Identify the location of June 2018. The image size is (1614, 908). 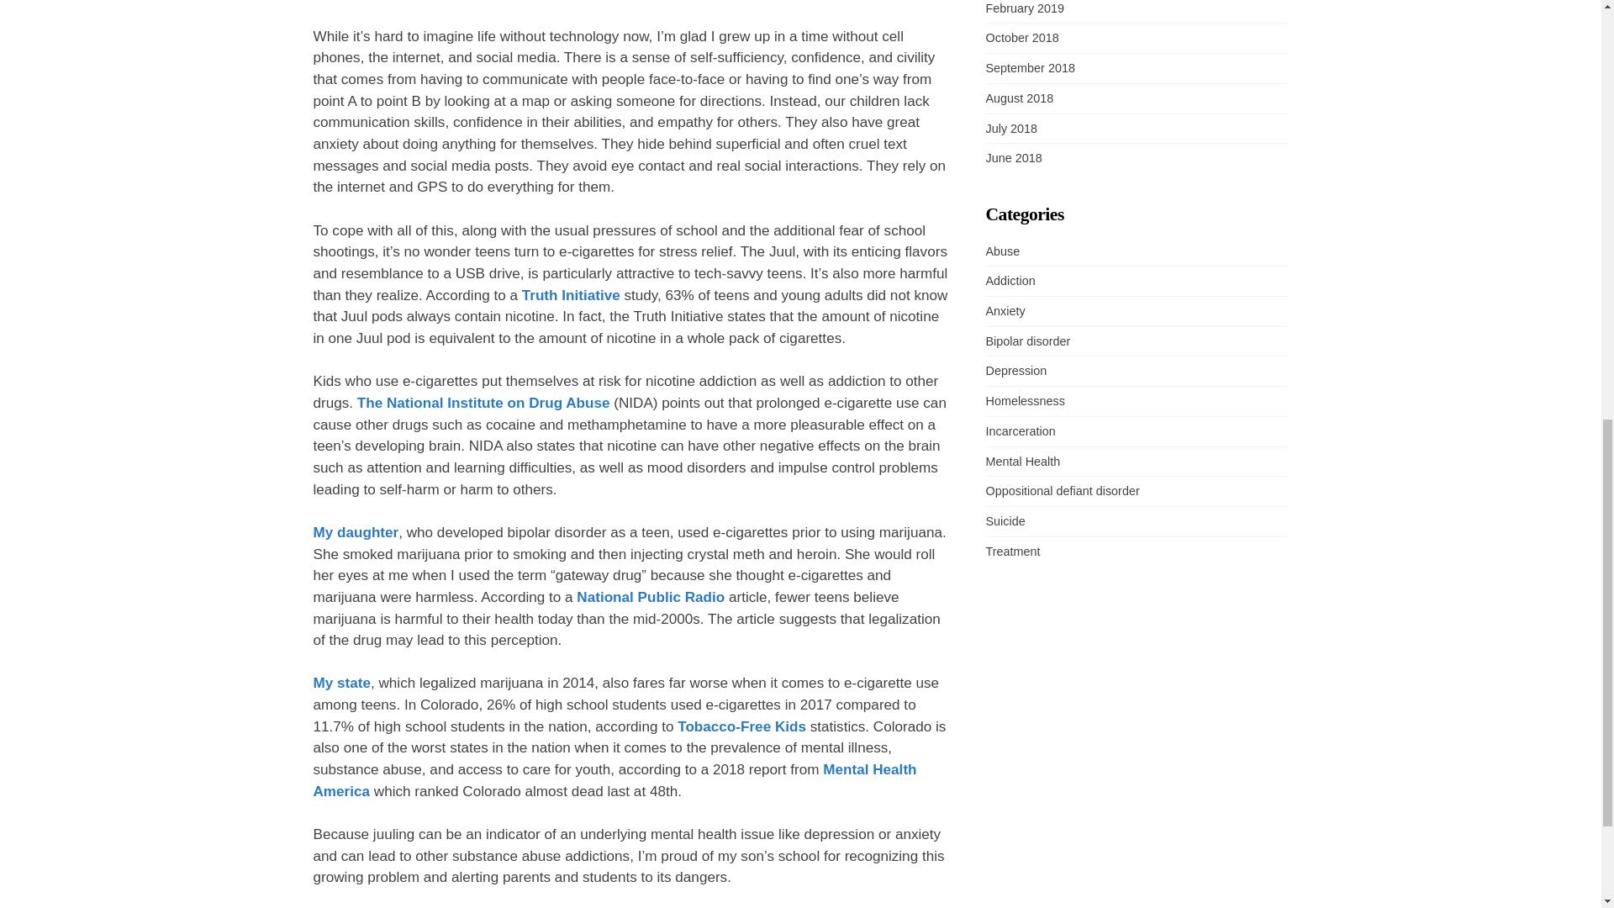
(1012, 158).